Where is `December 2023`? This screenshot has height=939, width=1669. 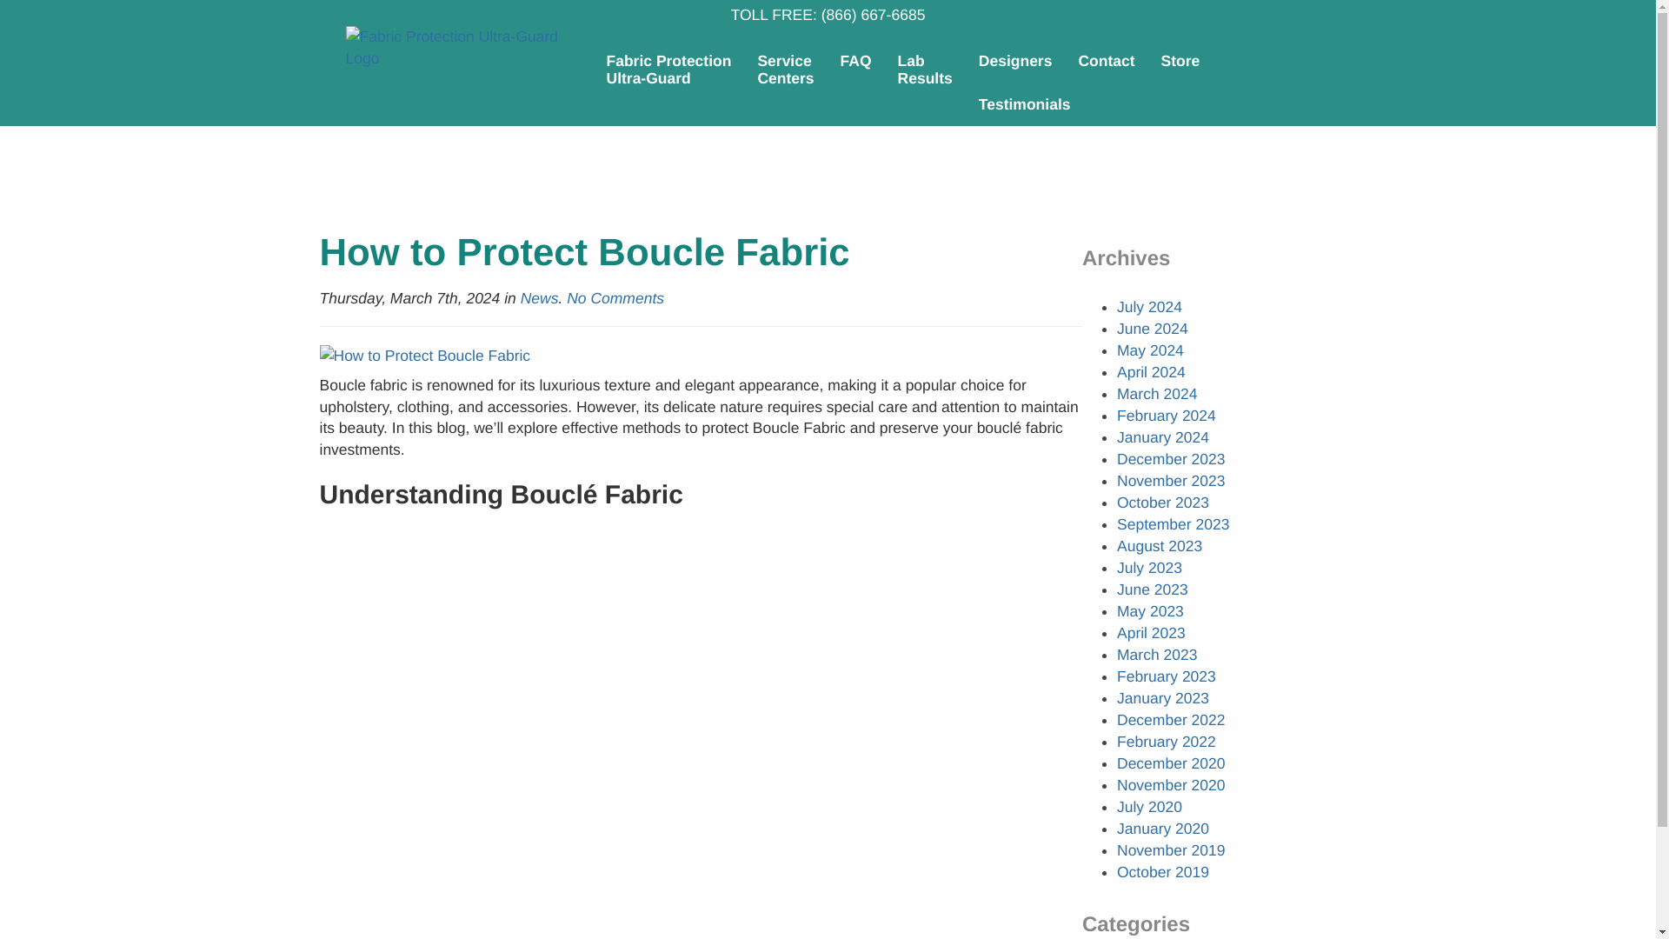
December 2023 is located at coordinates (1170, 459).